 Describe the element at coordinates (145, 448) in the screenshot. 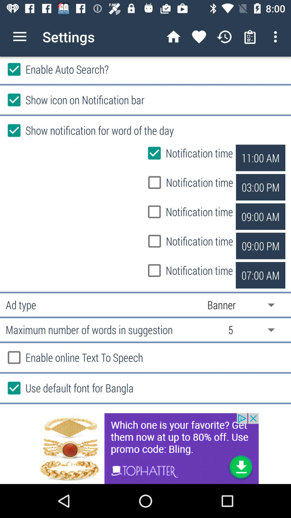

I see `go to advertisement store` at that location.